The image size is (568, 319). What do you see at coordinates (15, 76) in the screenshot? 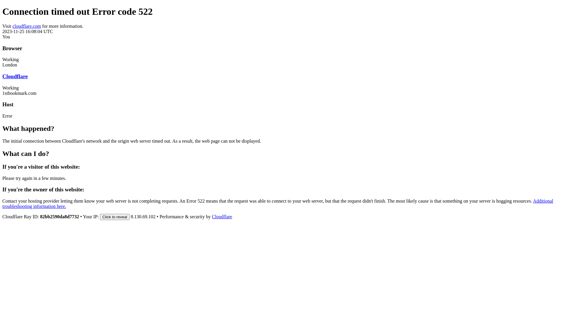
I see `Cloudflare` at bounding box center [15, 76].